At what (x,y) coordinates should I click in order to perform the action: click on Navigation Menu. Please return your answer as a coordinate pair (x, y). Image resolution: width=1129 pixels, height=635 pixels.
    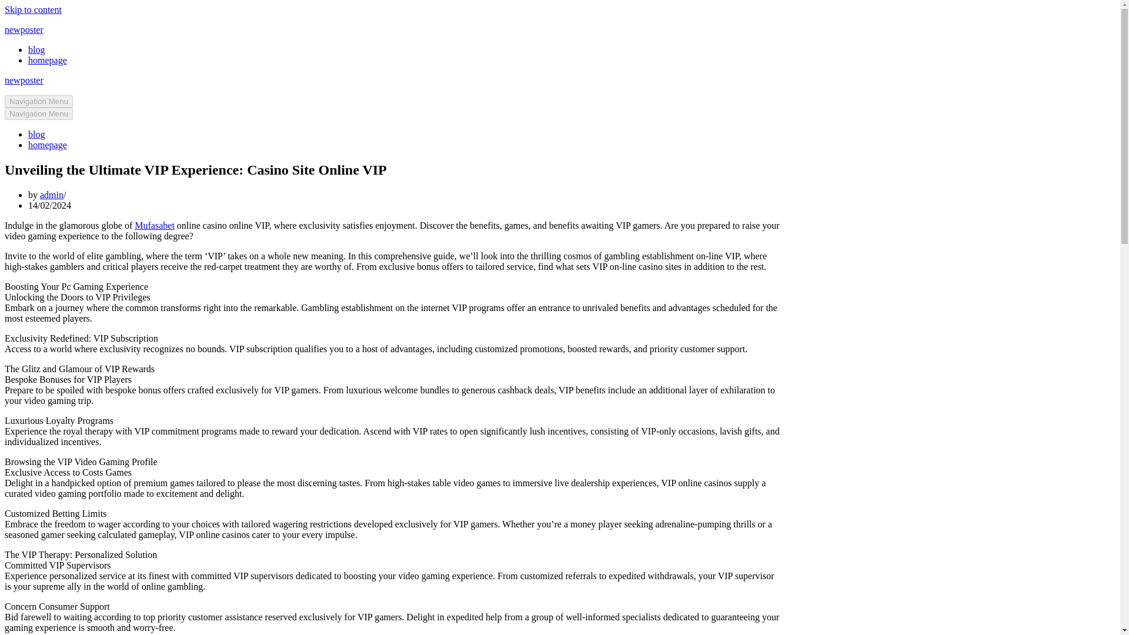
    Looking at the image, I should click on (39, 101).